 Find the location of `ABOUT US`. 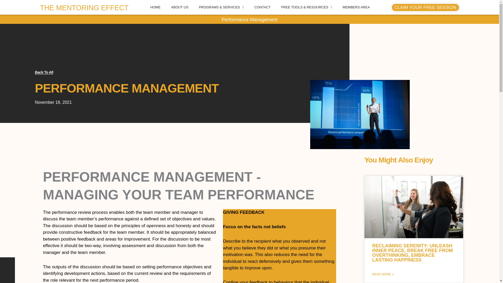

ABOUT US is located at coordinates (180, 7).